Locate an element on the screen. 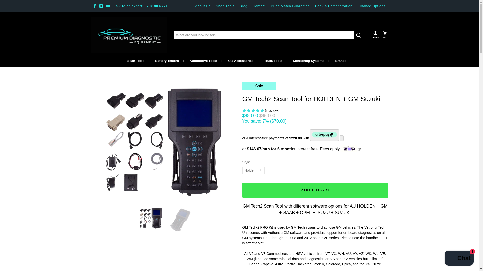  Shop Tools is located at coordinates (225, 6).